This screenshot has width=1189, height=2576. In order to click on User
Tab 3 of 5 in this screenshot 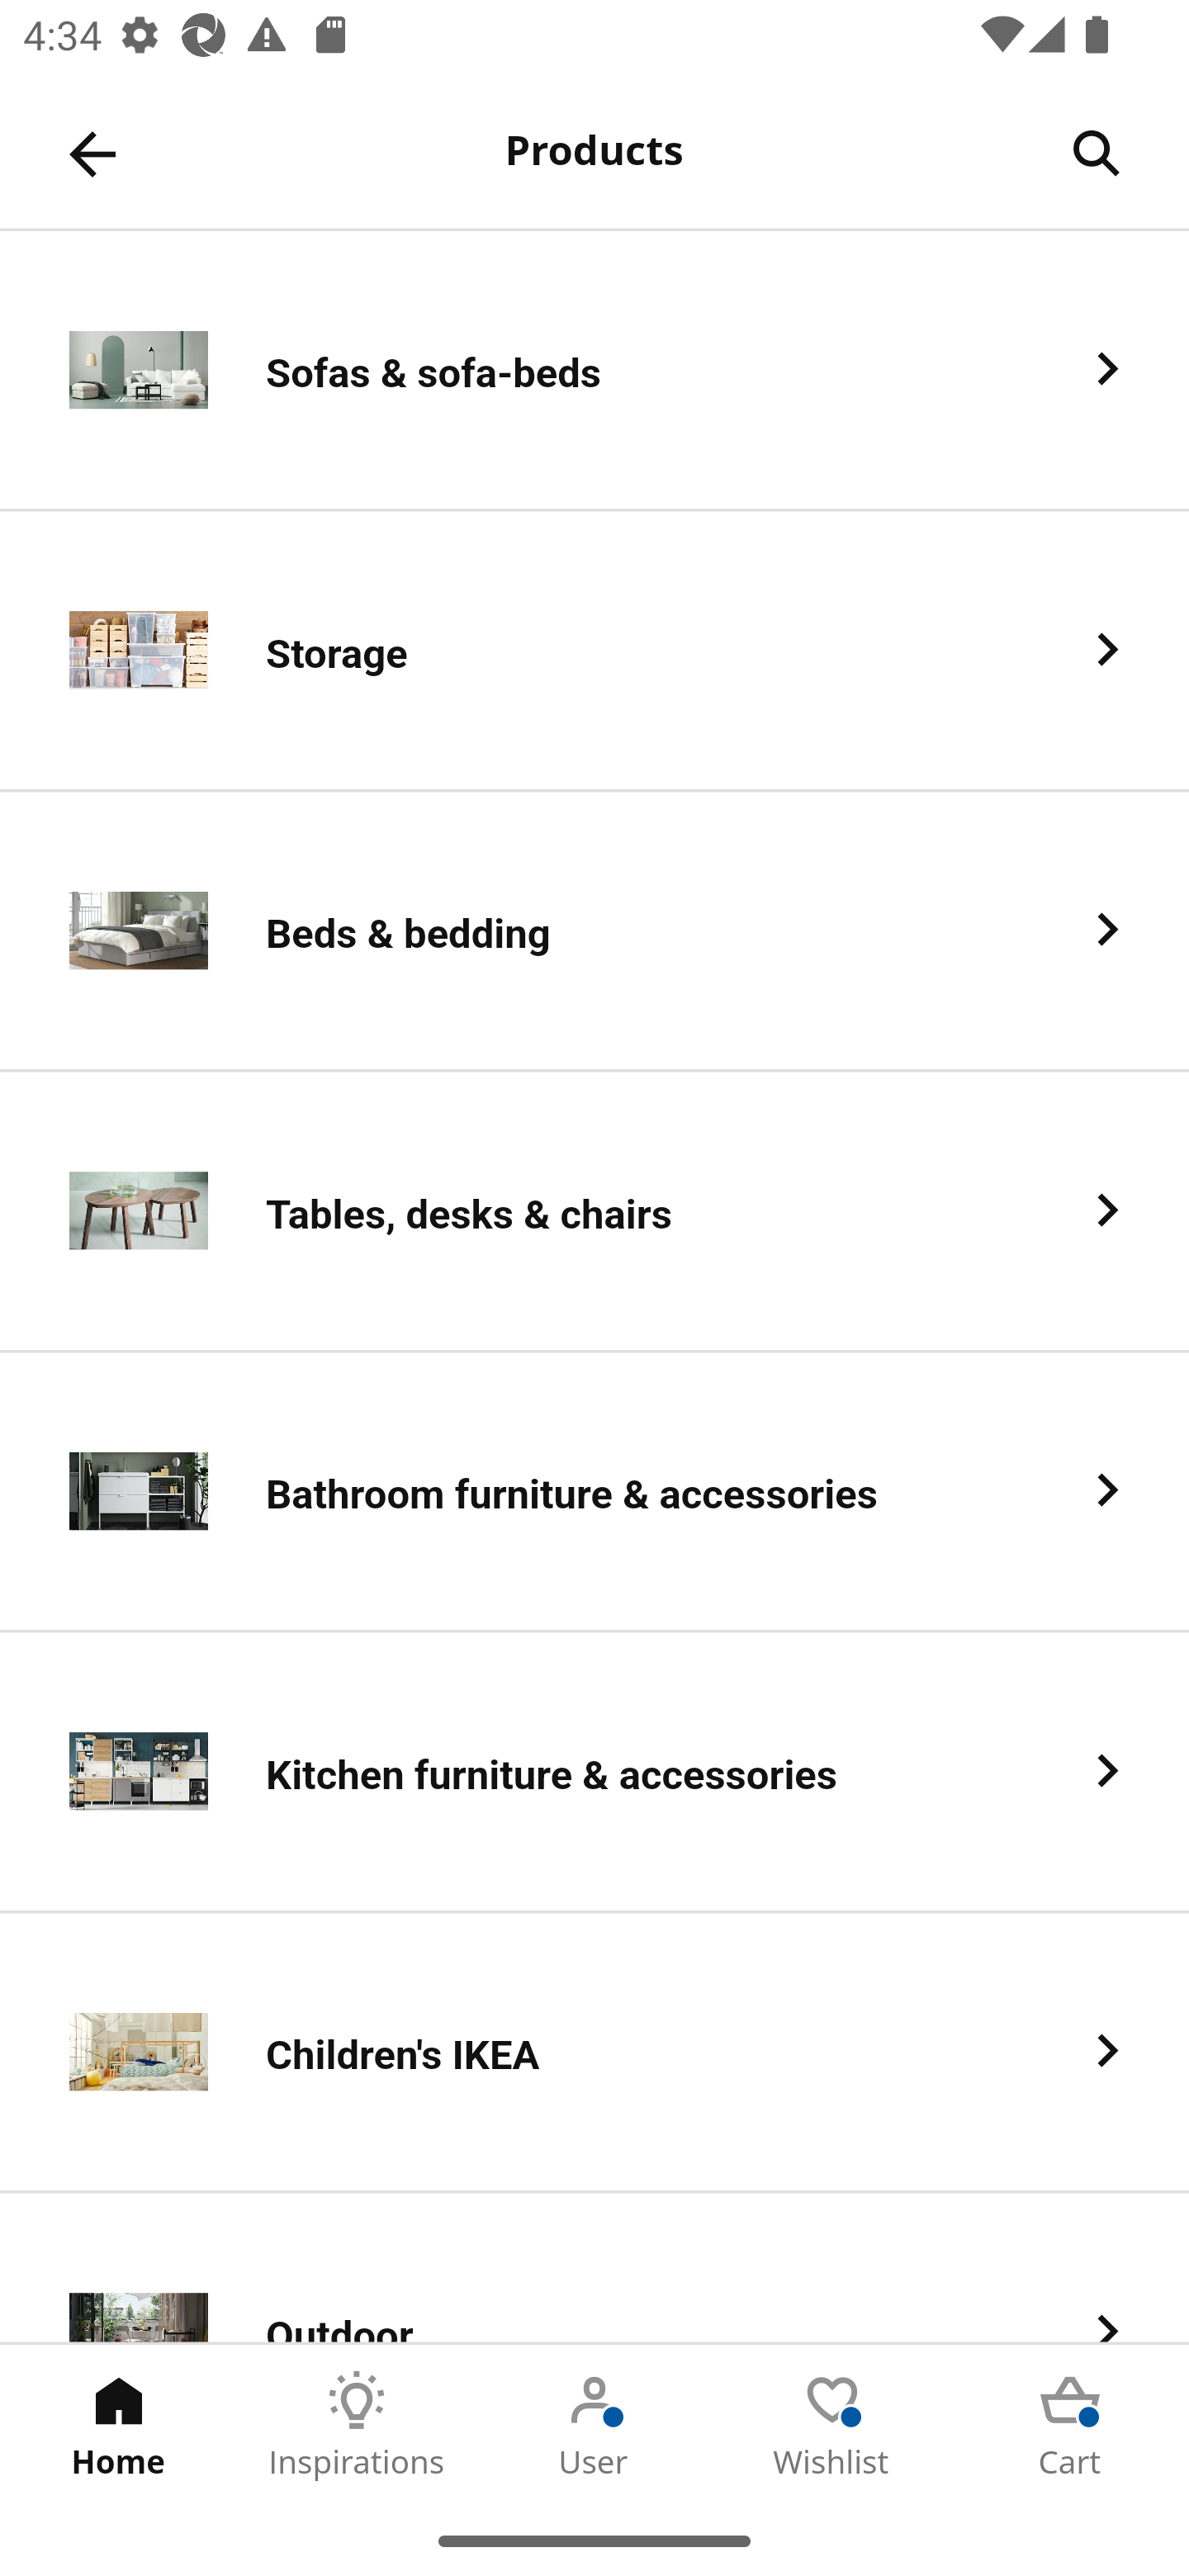, I will do `click(594, 2425)`.